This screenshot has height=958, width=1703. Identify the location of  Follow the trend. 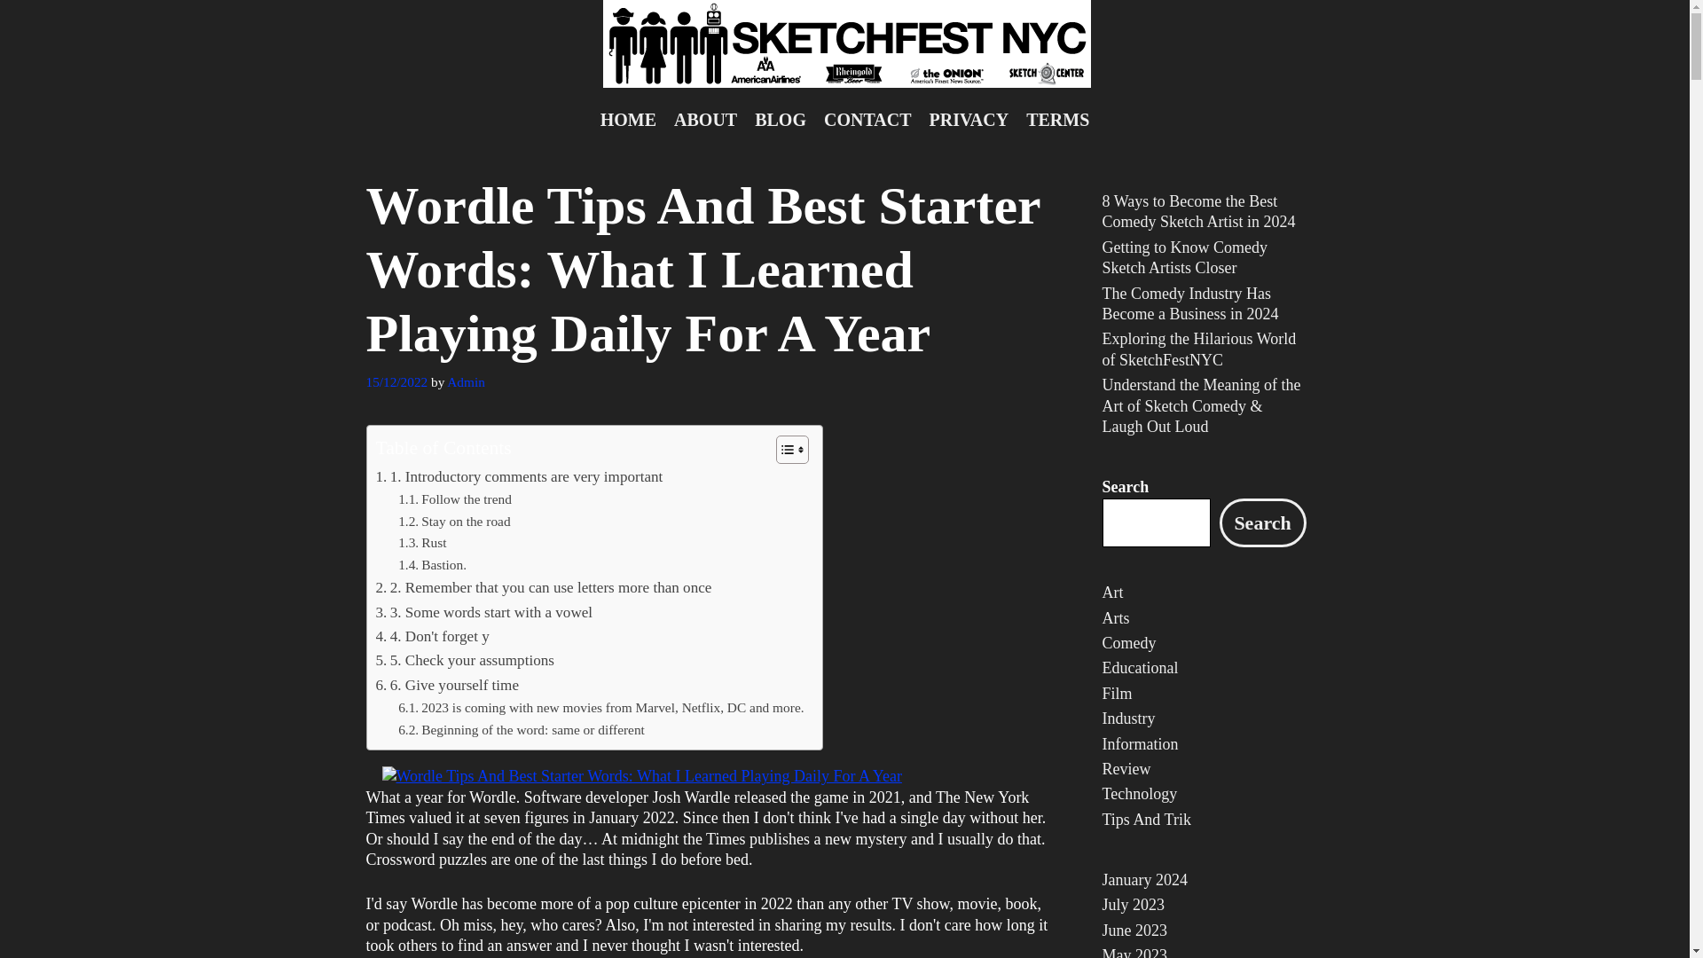
(455, 499).